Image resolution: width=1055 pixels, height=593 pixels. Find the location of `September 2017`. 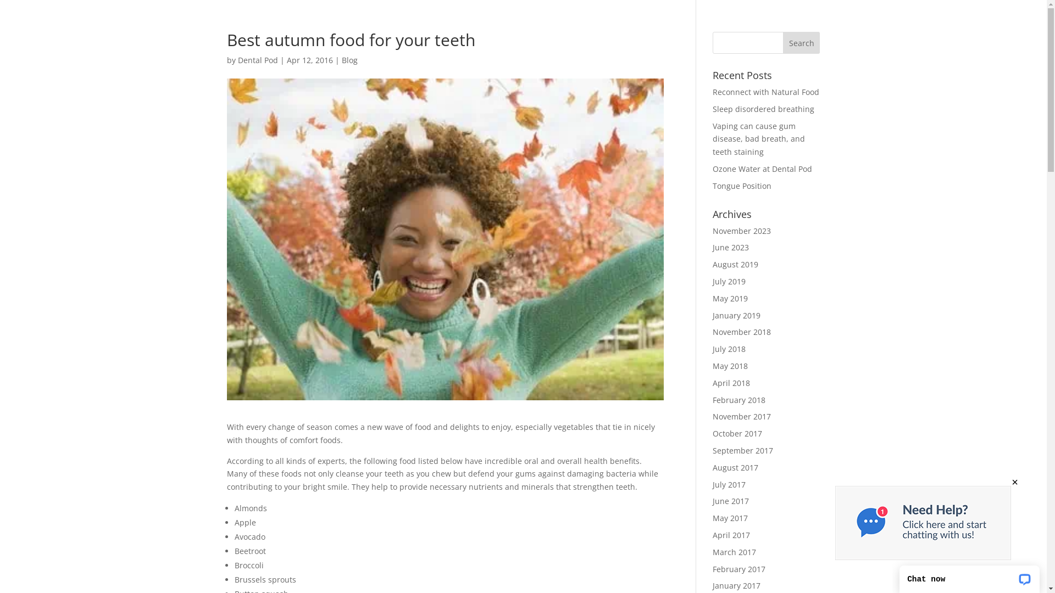

September 2017 is located at coordinates (743, 450).